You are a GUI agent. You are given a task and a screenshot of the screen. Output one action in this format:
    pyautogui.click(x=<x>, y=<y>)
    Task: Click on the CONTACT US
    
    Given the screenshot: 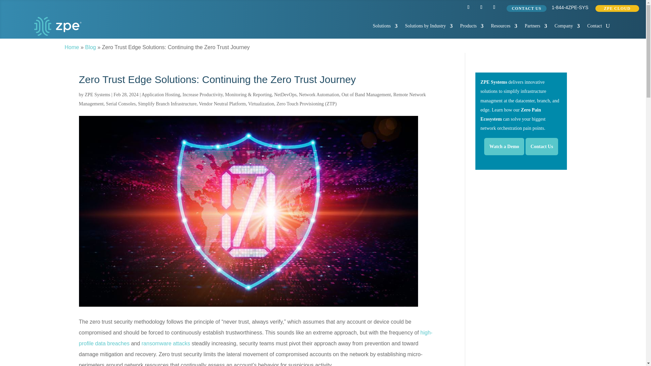 What is the action you would take?
    pyautogui.click(x=526, y=8)
    